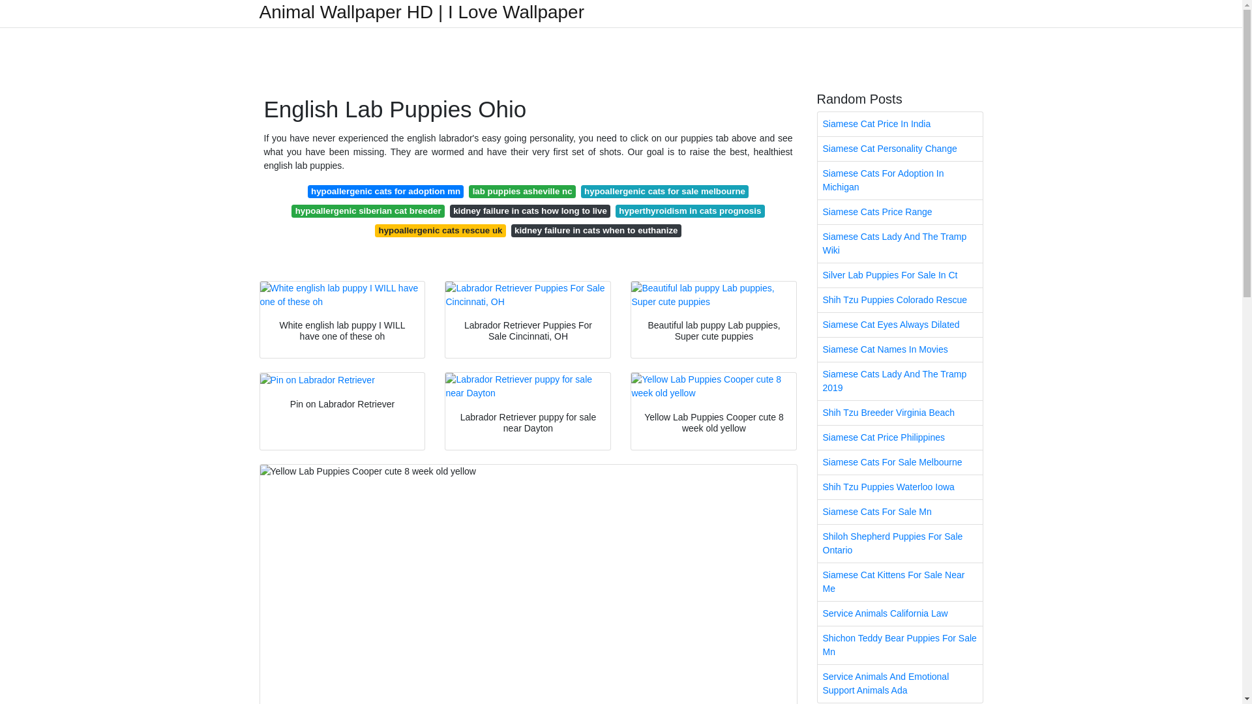 The image size is (1252, 704). I want to click on hypoallergenic cats for adoption mn, so click(386, 192).